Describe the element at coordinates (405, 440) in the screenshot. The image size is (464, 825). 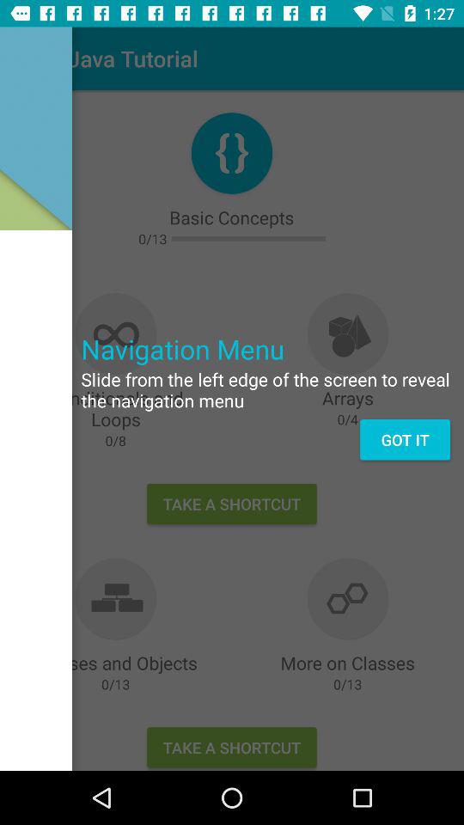
I see `tap icon below slide from the` at that location.